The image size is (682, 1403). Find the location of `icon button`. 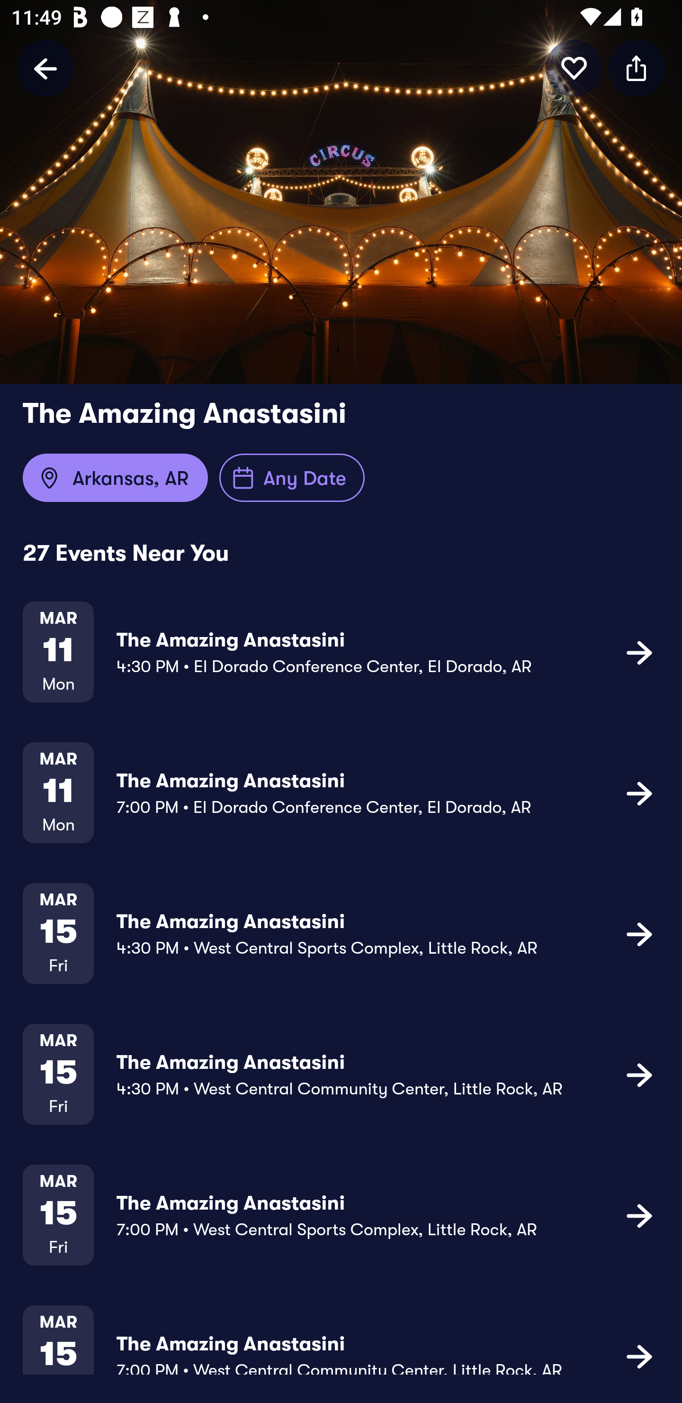

icon button is located at coordinates (639, 1355).